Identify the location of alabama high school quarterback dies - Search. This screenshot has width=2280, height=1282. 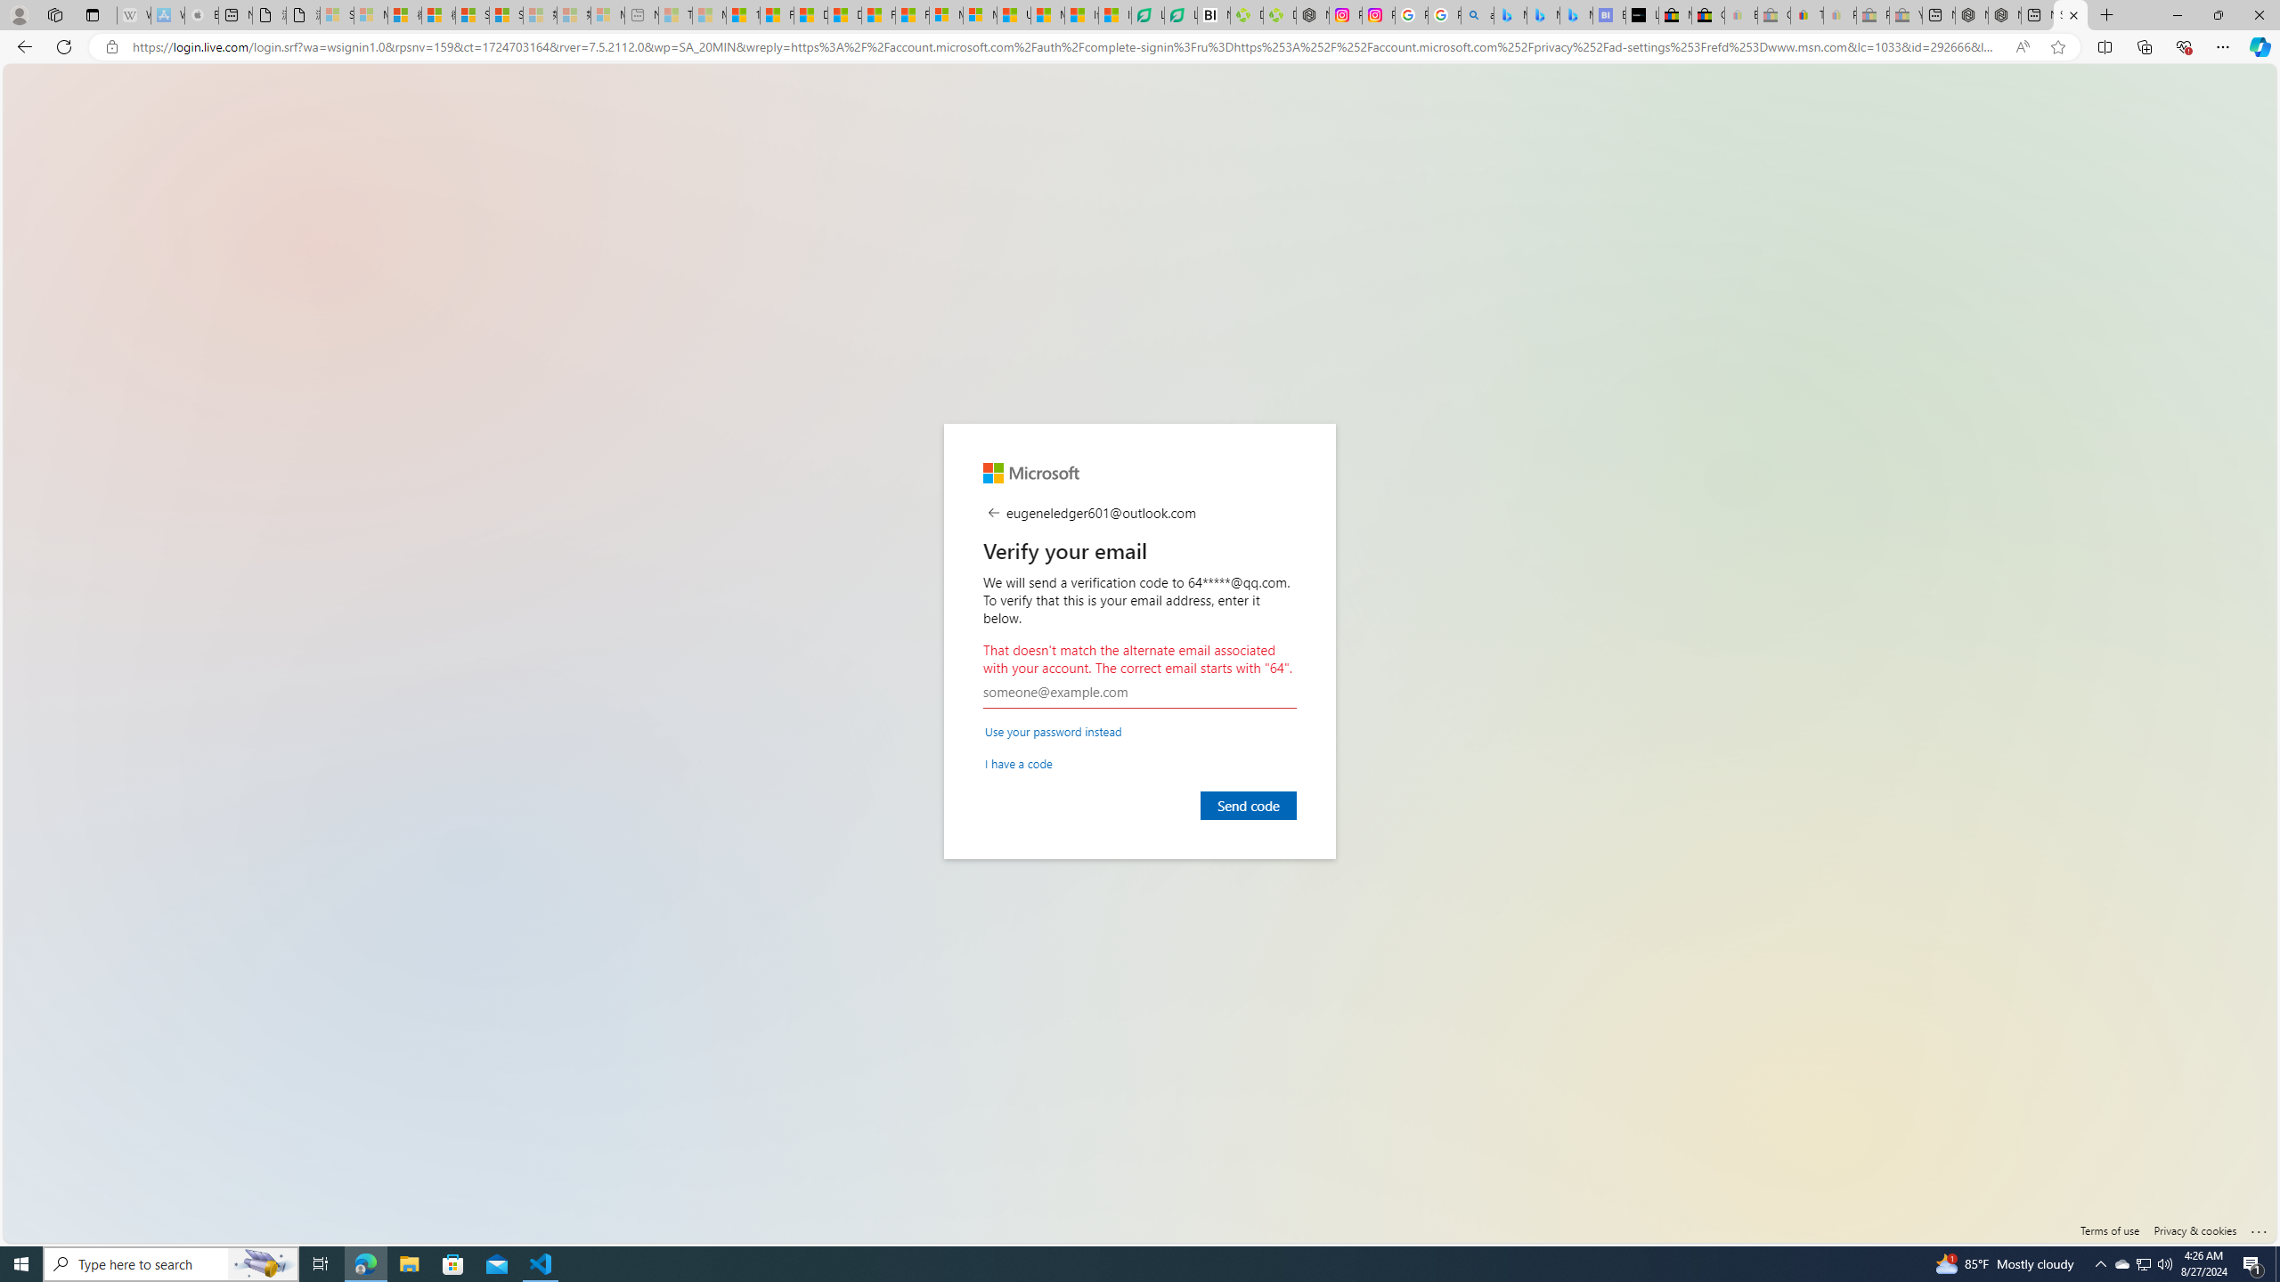
(1478, 15).